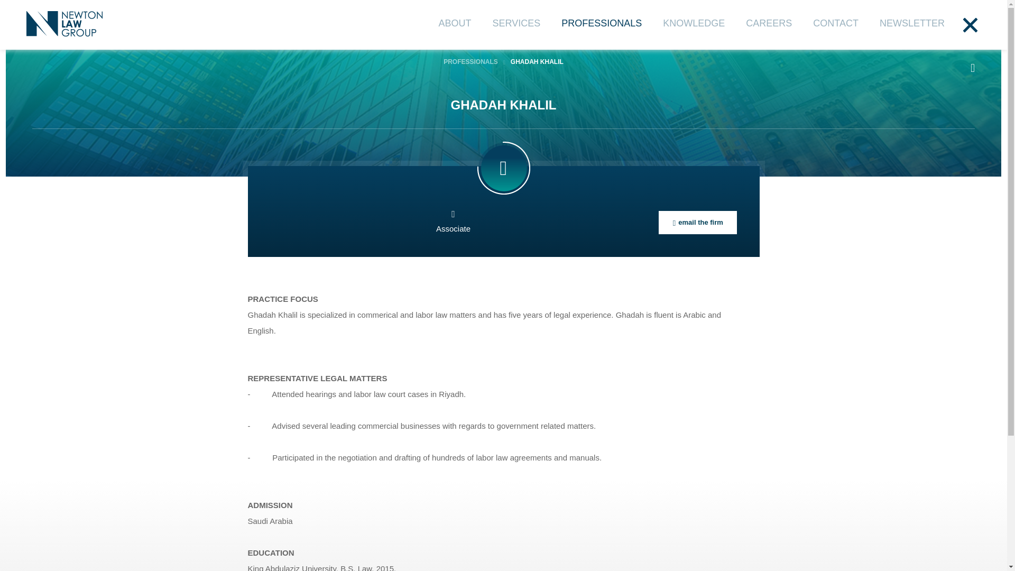  I want to click on NEWSLETTER, so click(912, 23).